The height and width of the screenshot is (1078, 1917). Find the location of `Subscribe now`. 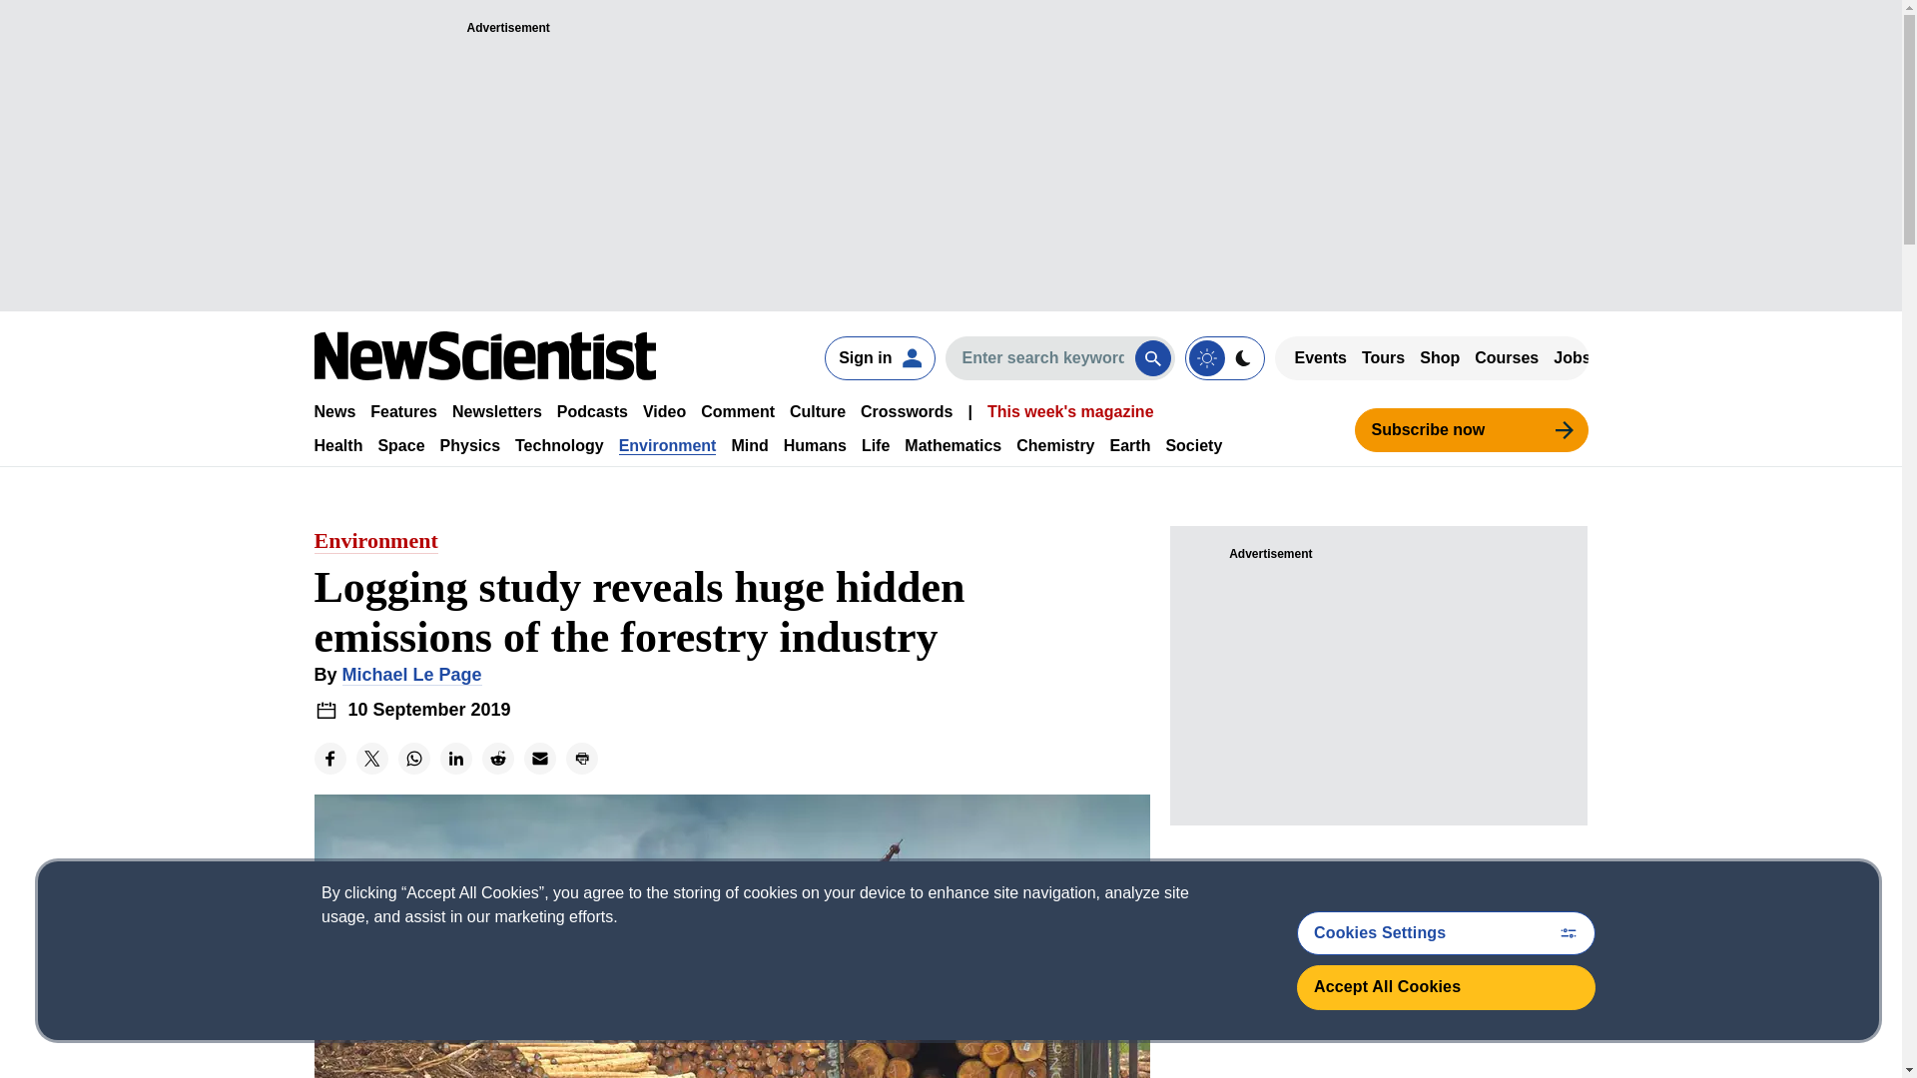

Subscribe now is located at coordinates (1470, 429).